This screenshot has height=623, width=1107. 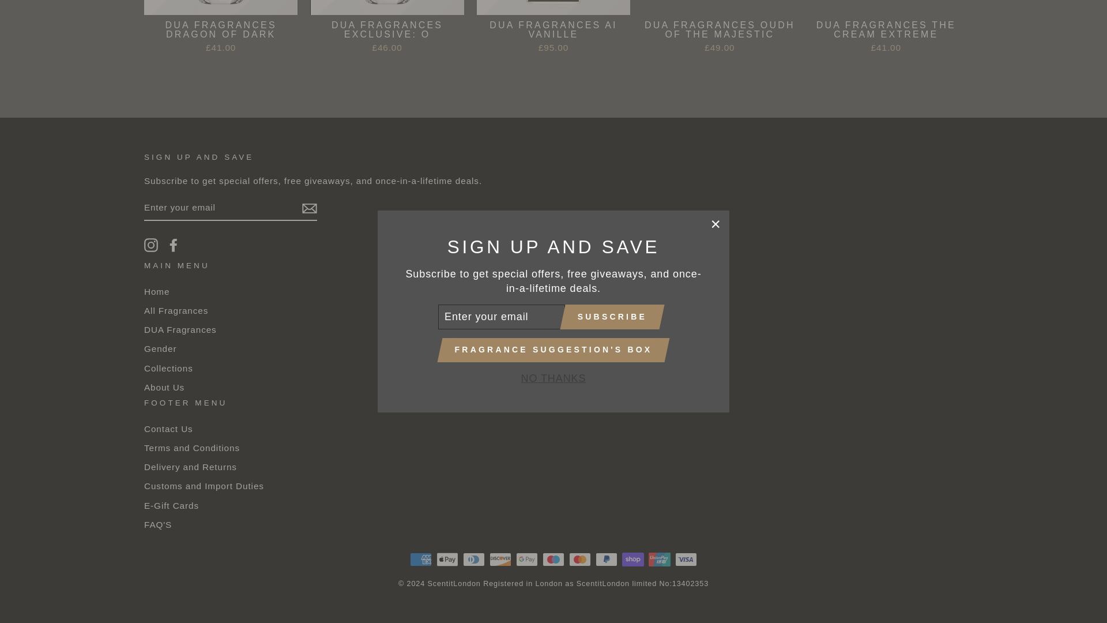 What do you see at coordinates (420, 559) in the screenshot?
I see `American Express` at bounding box center [420, 559].